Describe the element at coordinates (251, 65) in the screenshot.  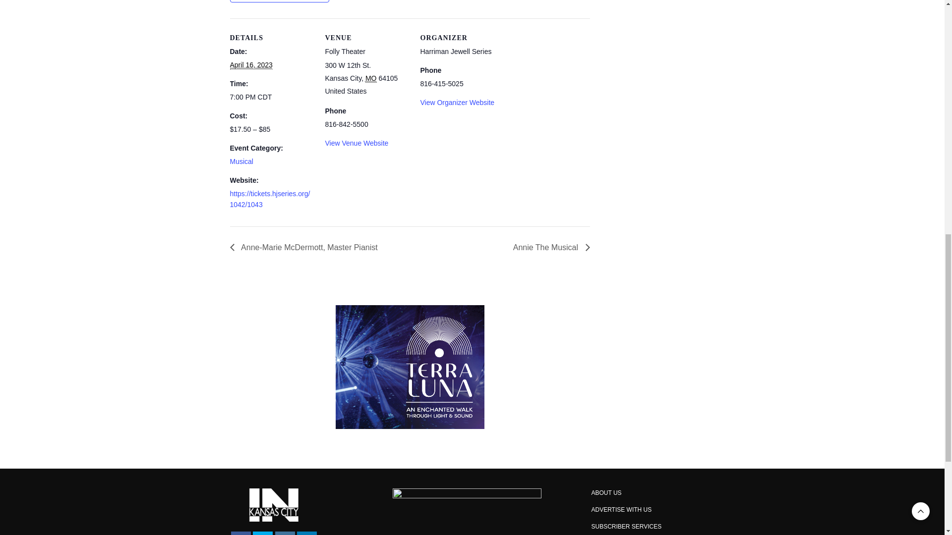
I see `2023-04-16` at that location.